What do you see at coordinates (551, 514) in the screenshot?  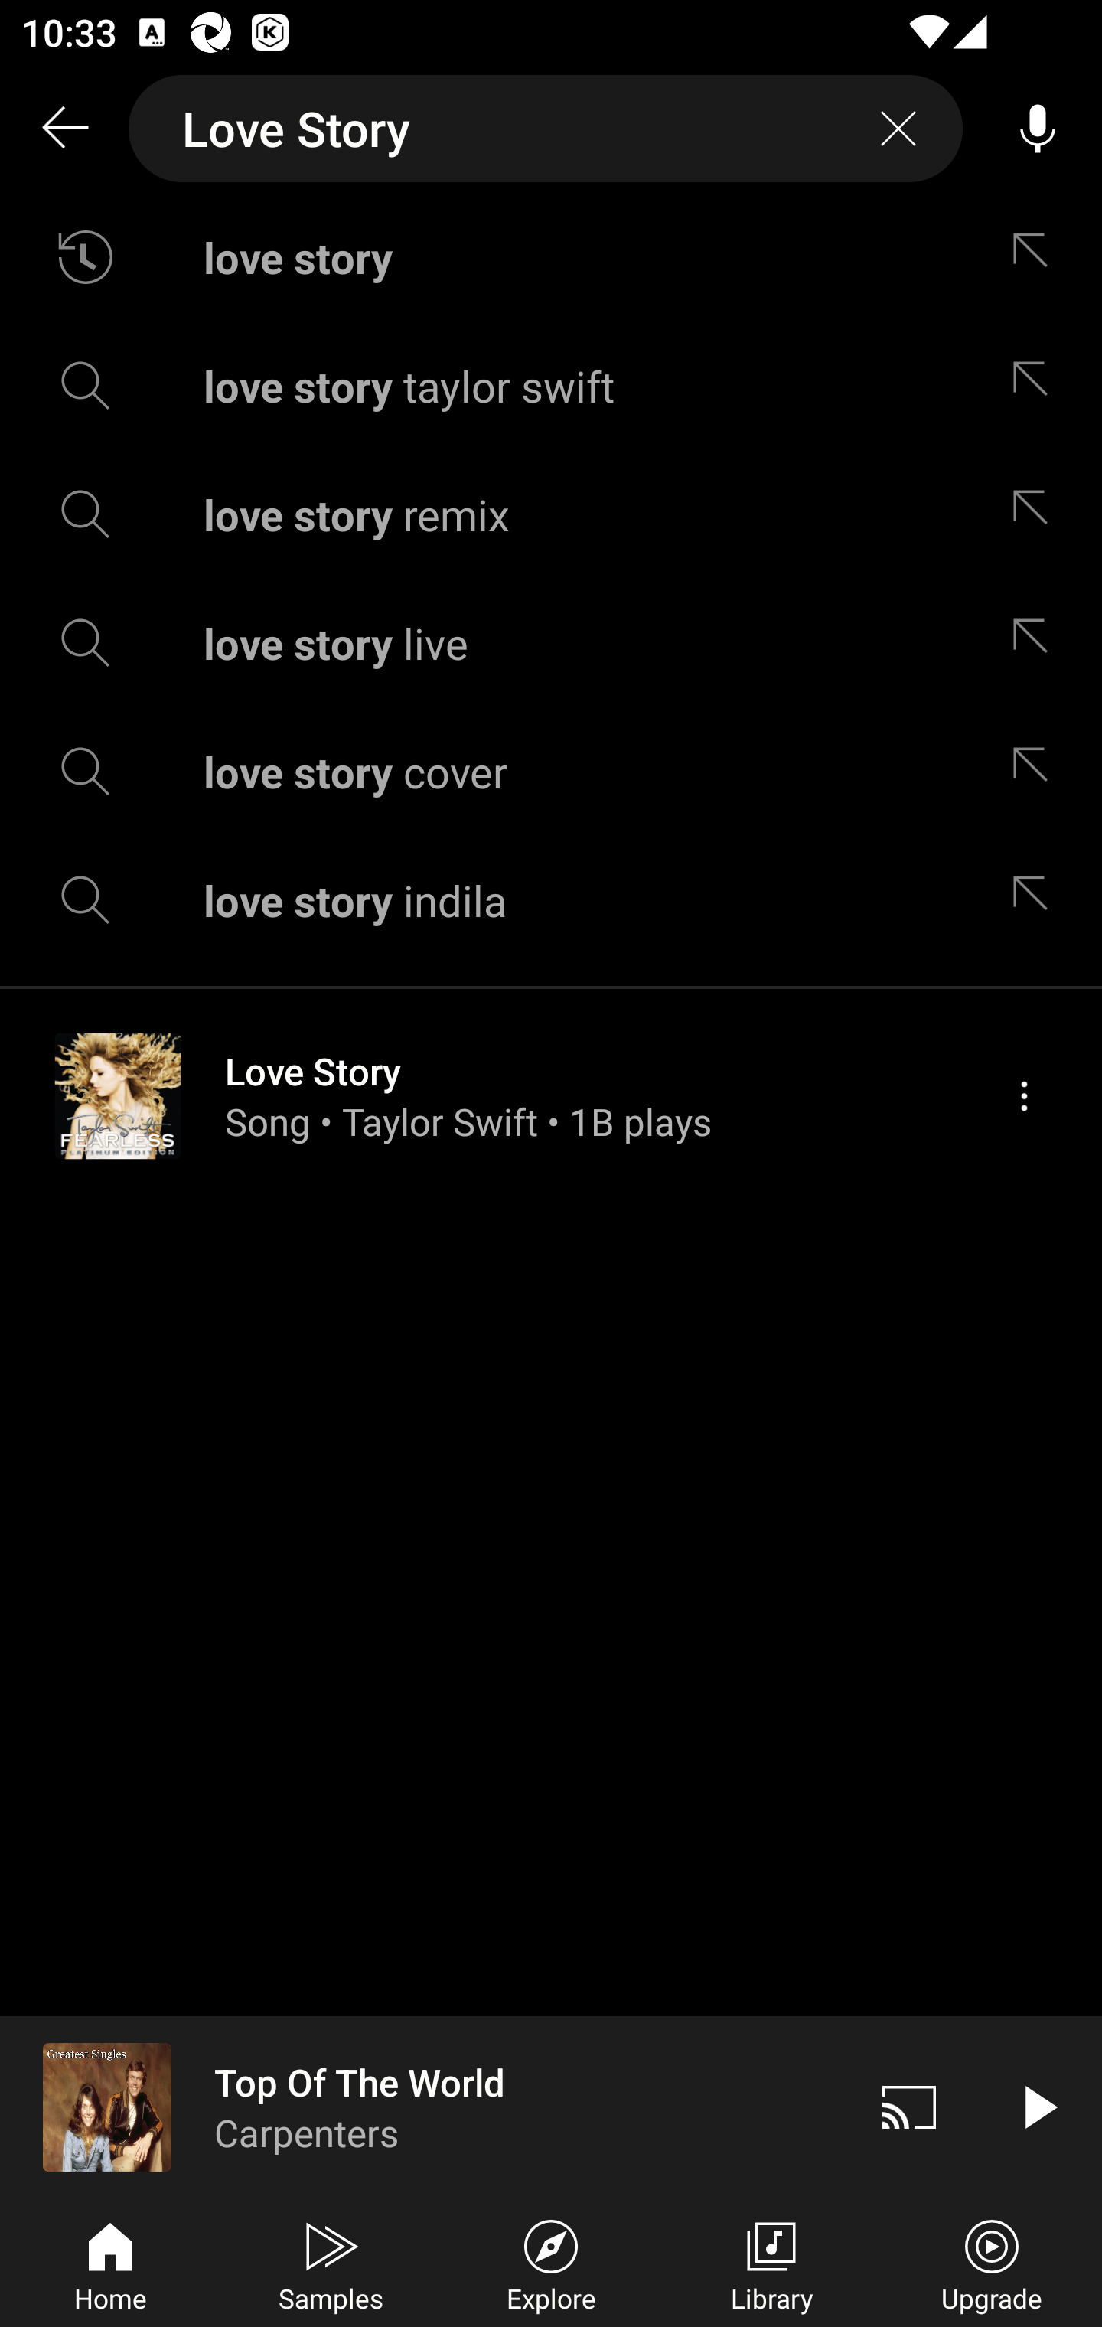 I see `love story remix Edit suggestion love story remix` at bounding box center [551, 514].